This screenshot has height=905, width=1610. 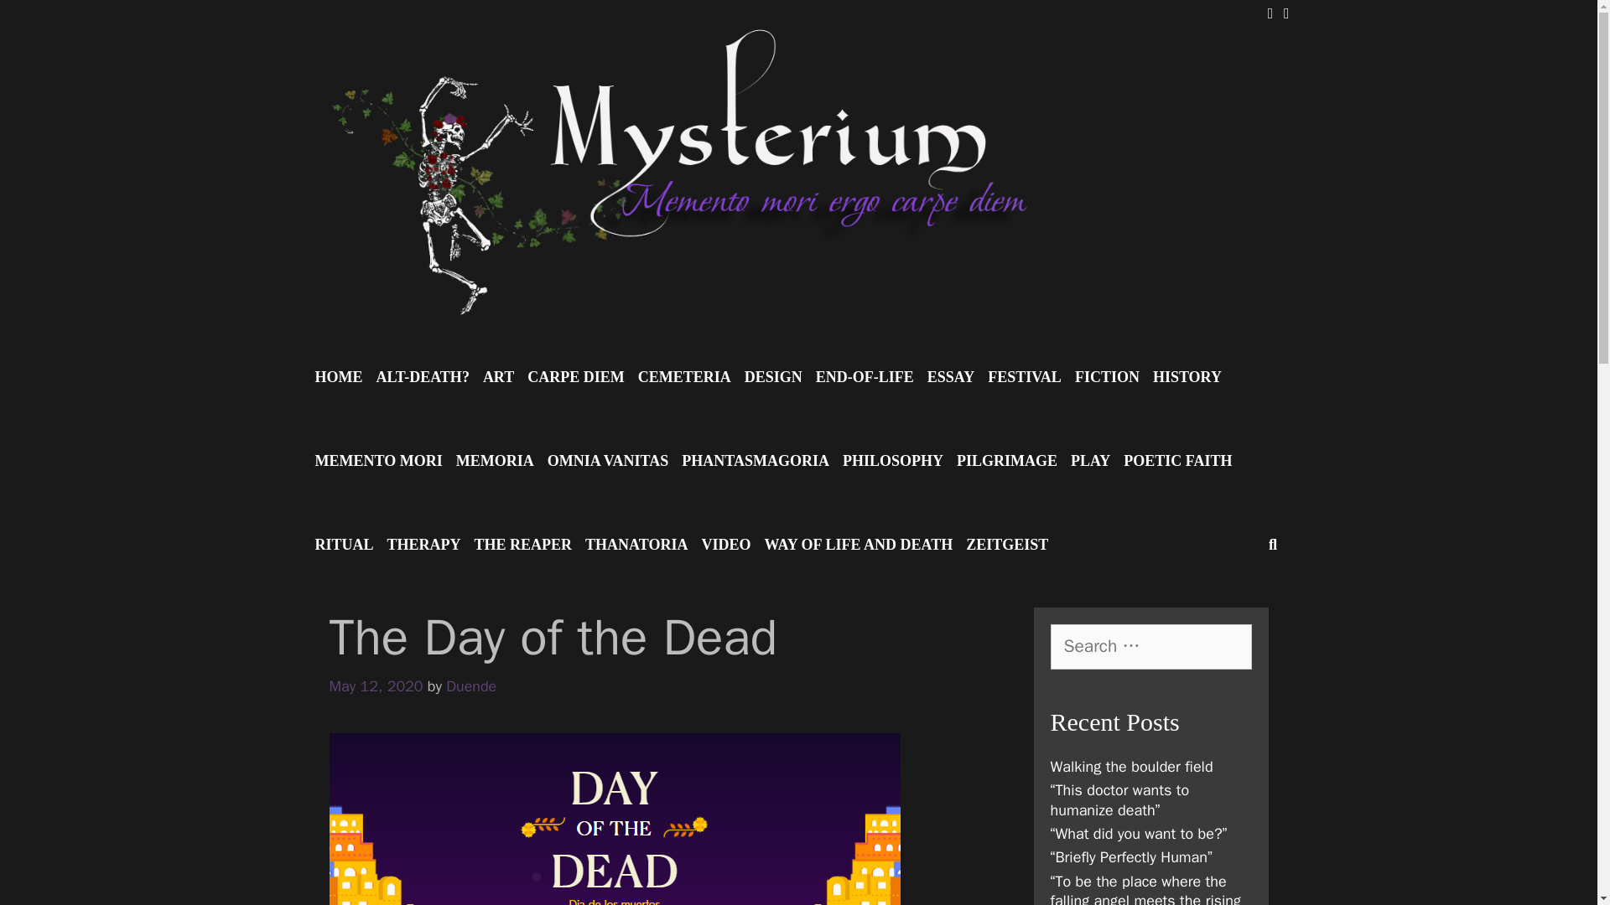 I want to click on 6:02 pm, so click(x=375, y=685).